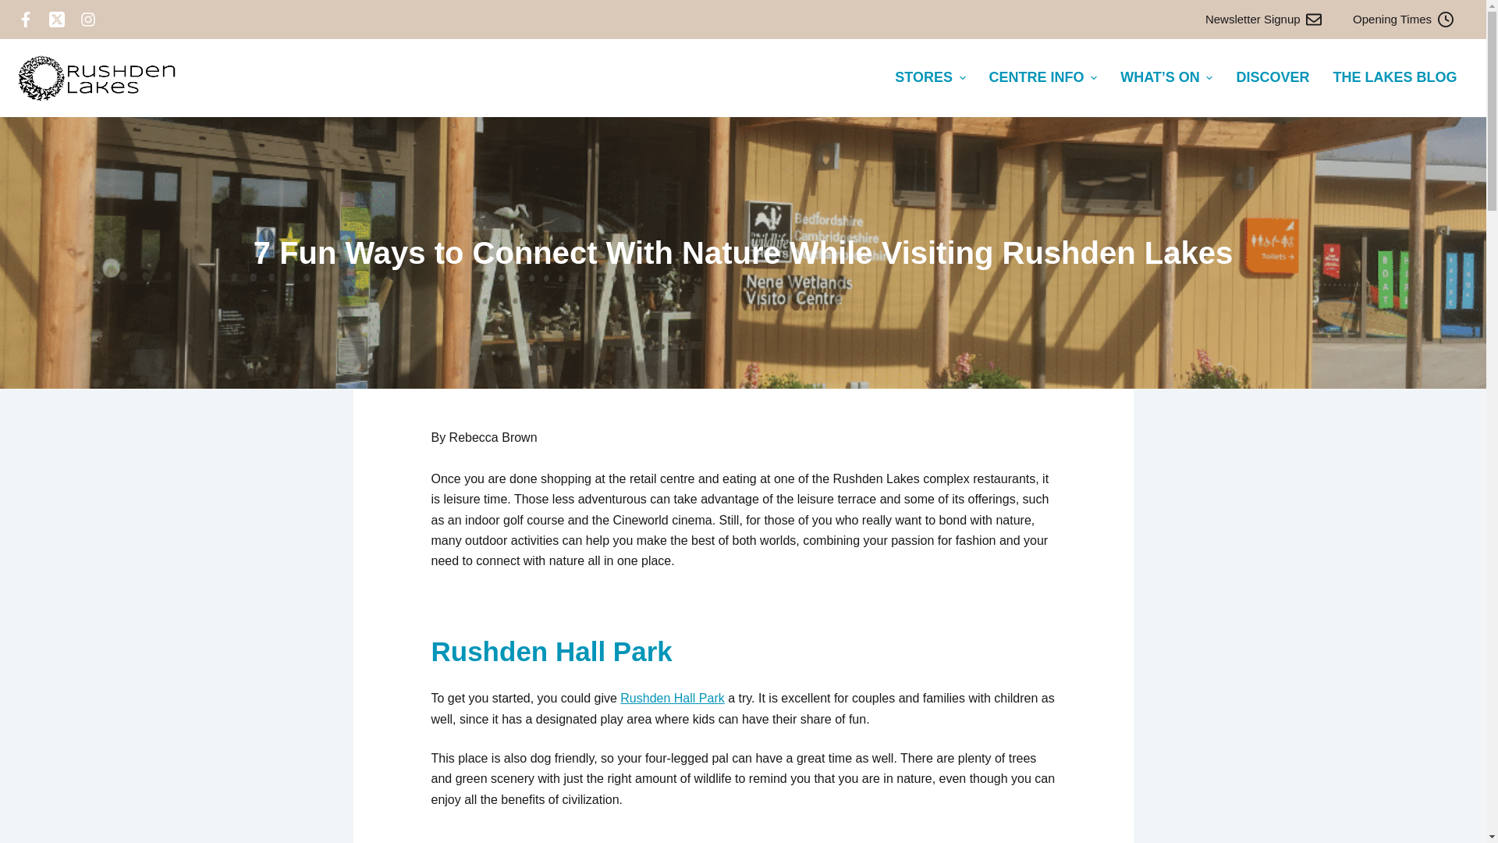 The height and width of the screenshot is (843, 1498). Describe the element at coordinates (930, 78) in the screenshot. I see `STORES` at that location.